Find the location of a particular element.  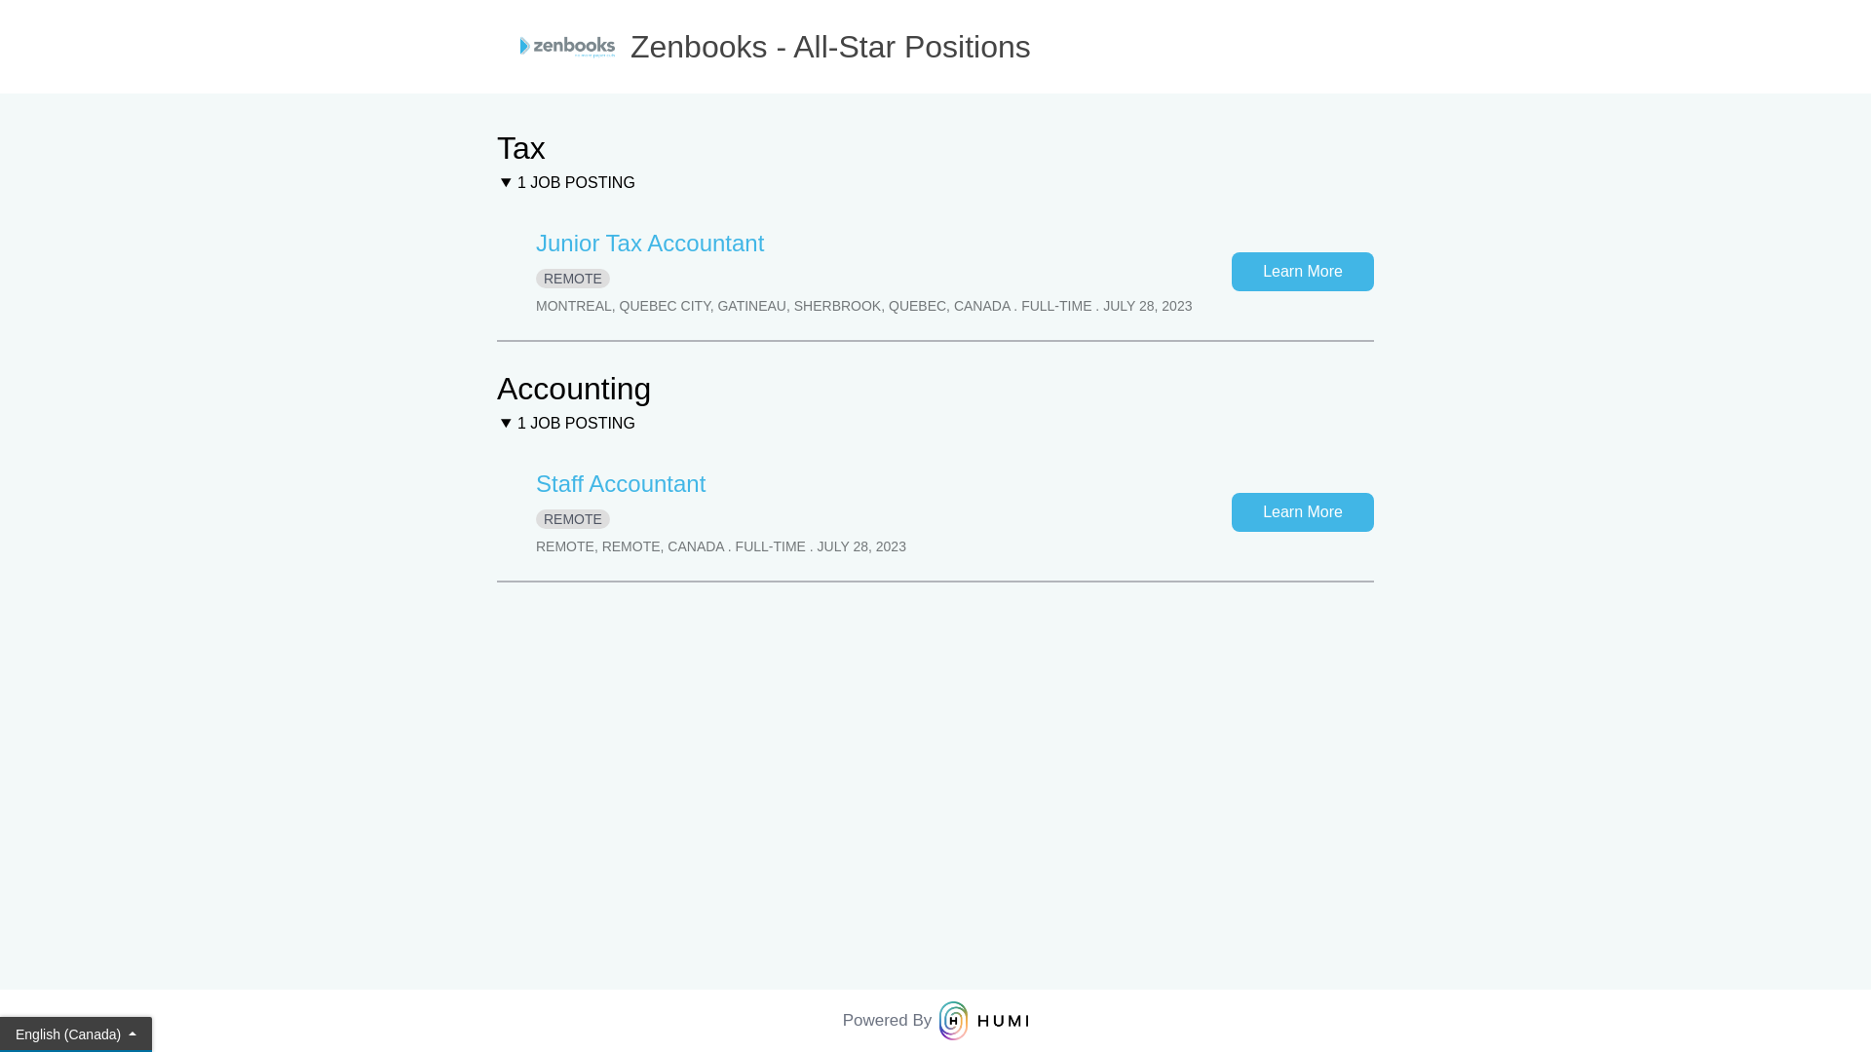

Learn More is located at coordinates (1303, 271).